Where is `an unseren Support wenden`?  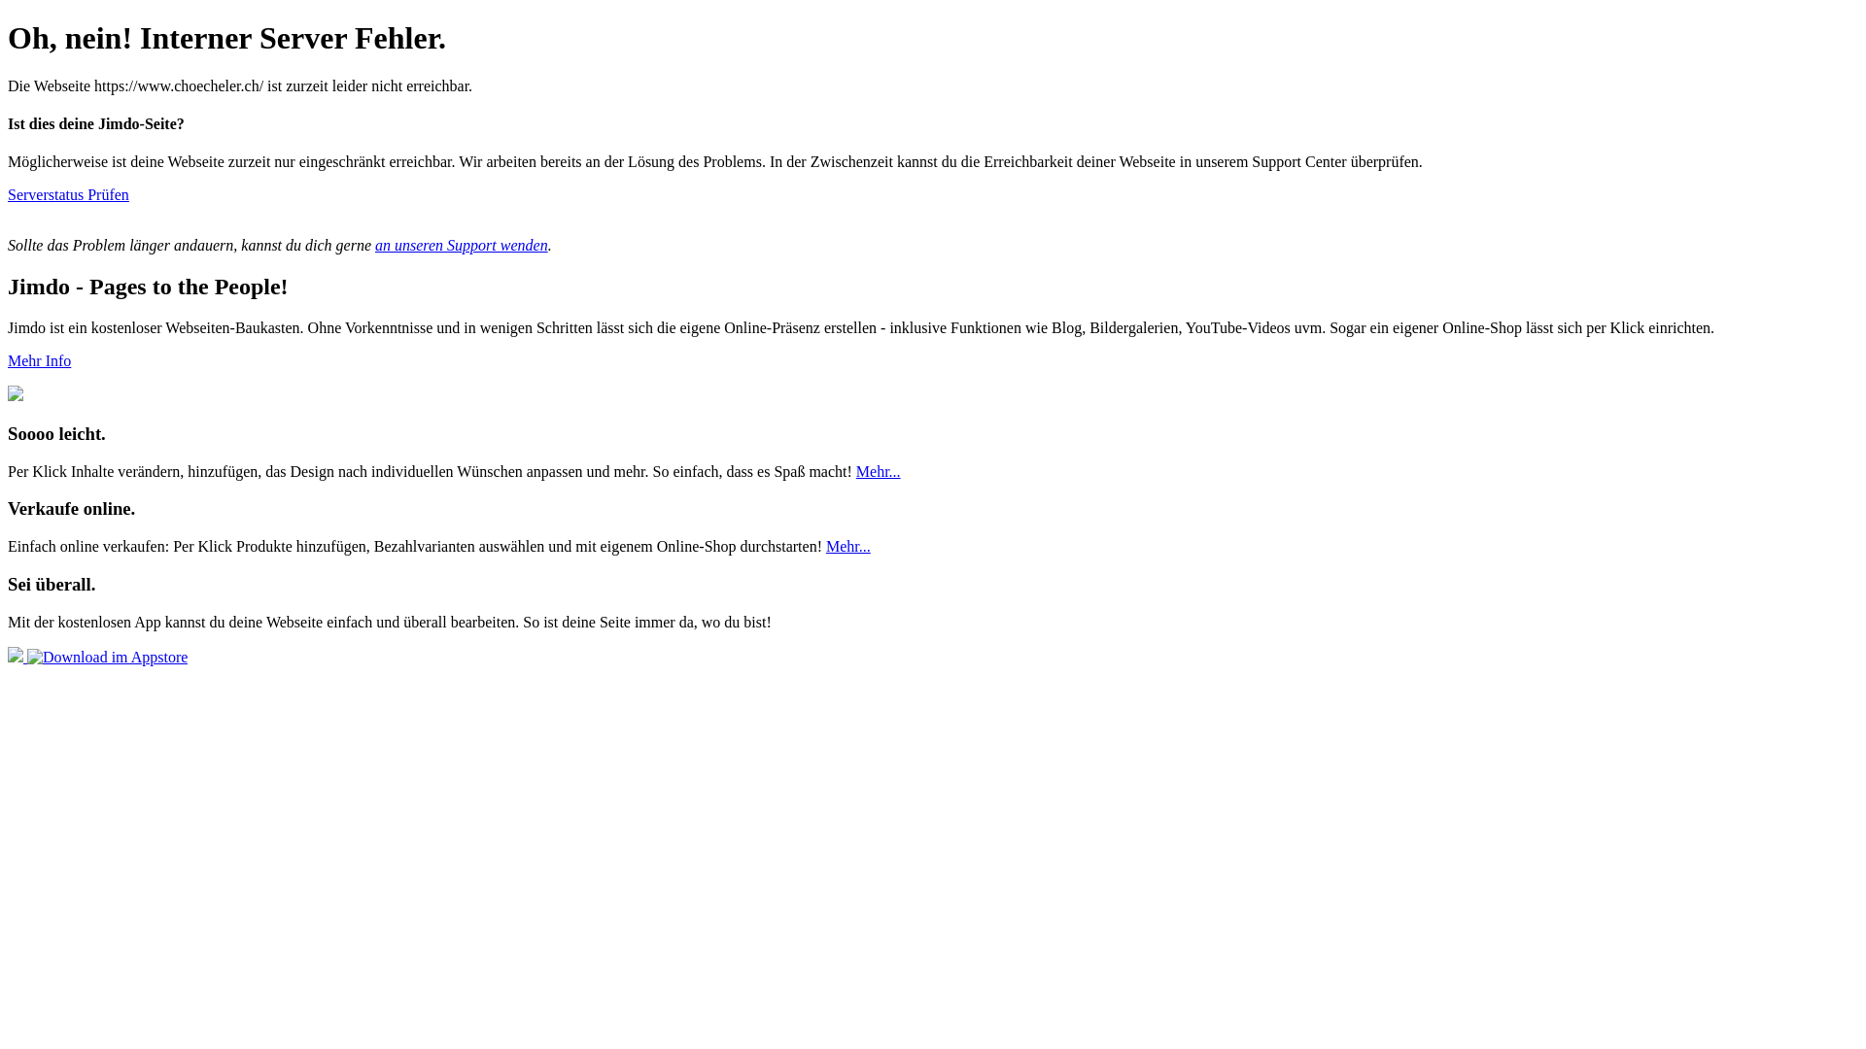 an unseren Support wenden is located at coordinates (462, 245).